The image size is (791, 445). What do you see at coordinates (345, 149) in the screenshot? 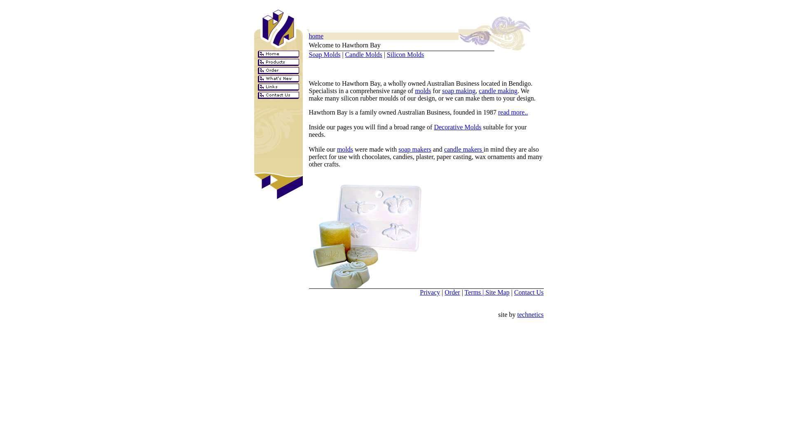
I see `molds` at bounding box center [345, 149].